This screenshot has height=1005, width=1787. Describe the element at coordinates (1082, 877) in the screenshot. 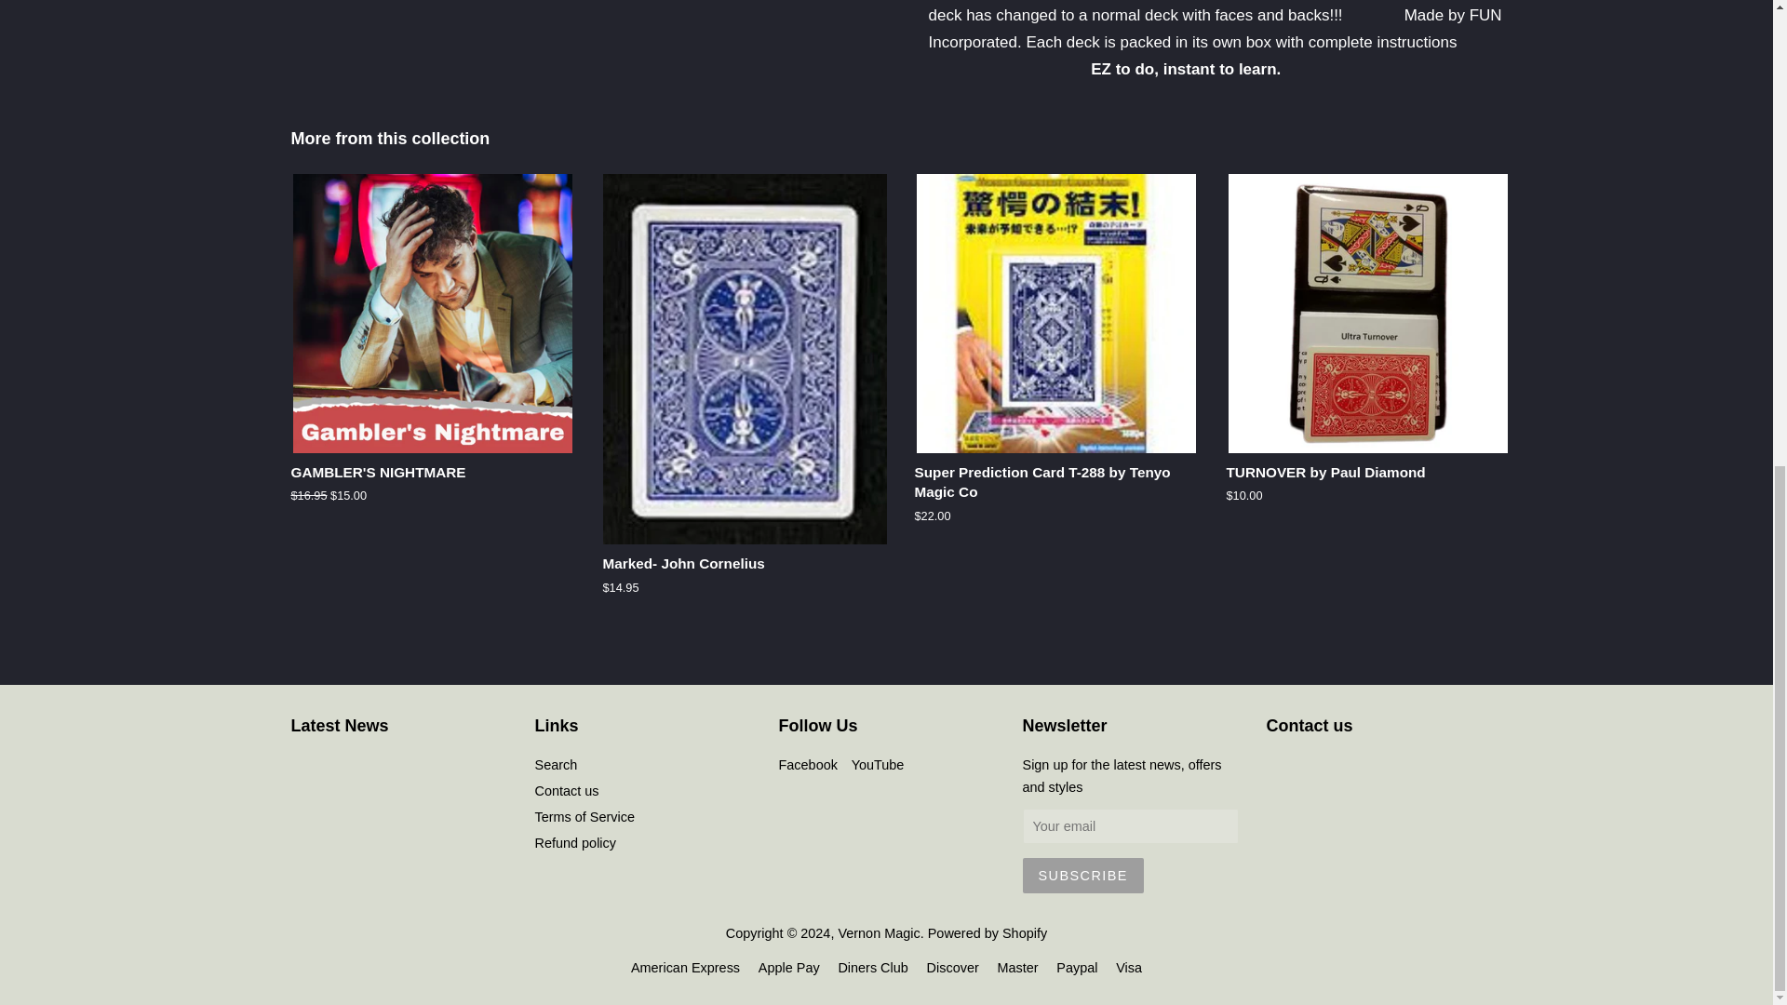

I see `Subscribe` at that location.